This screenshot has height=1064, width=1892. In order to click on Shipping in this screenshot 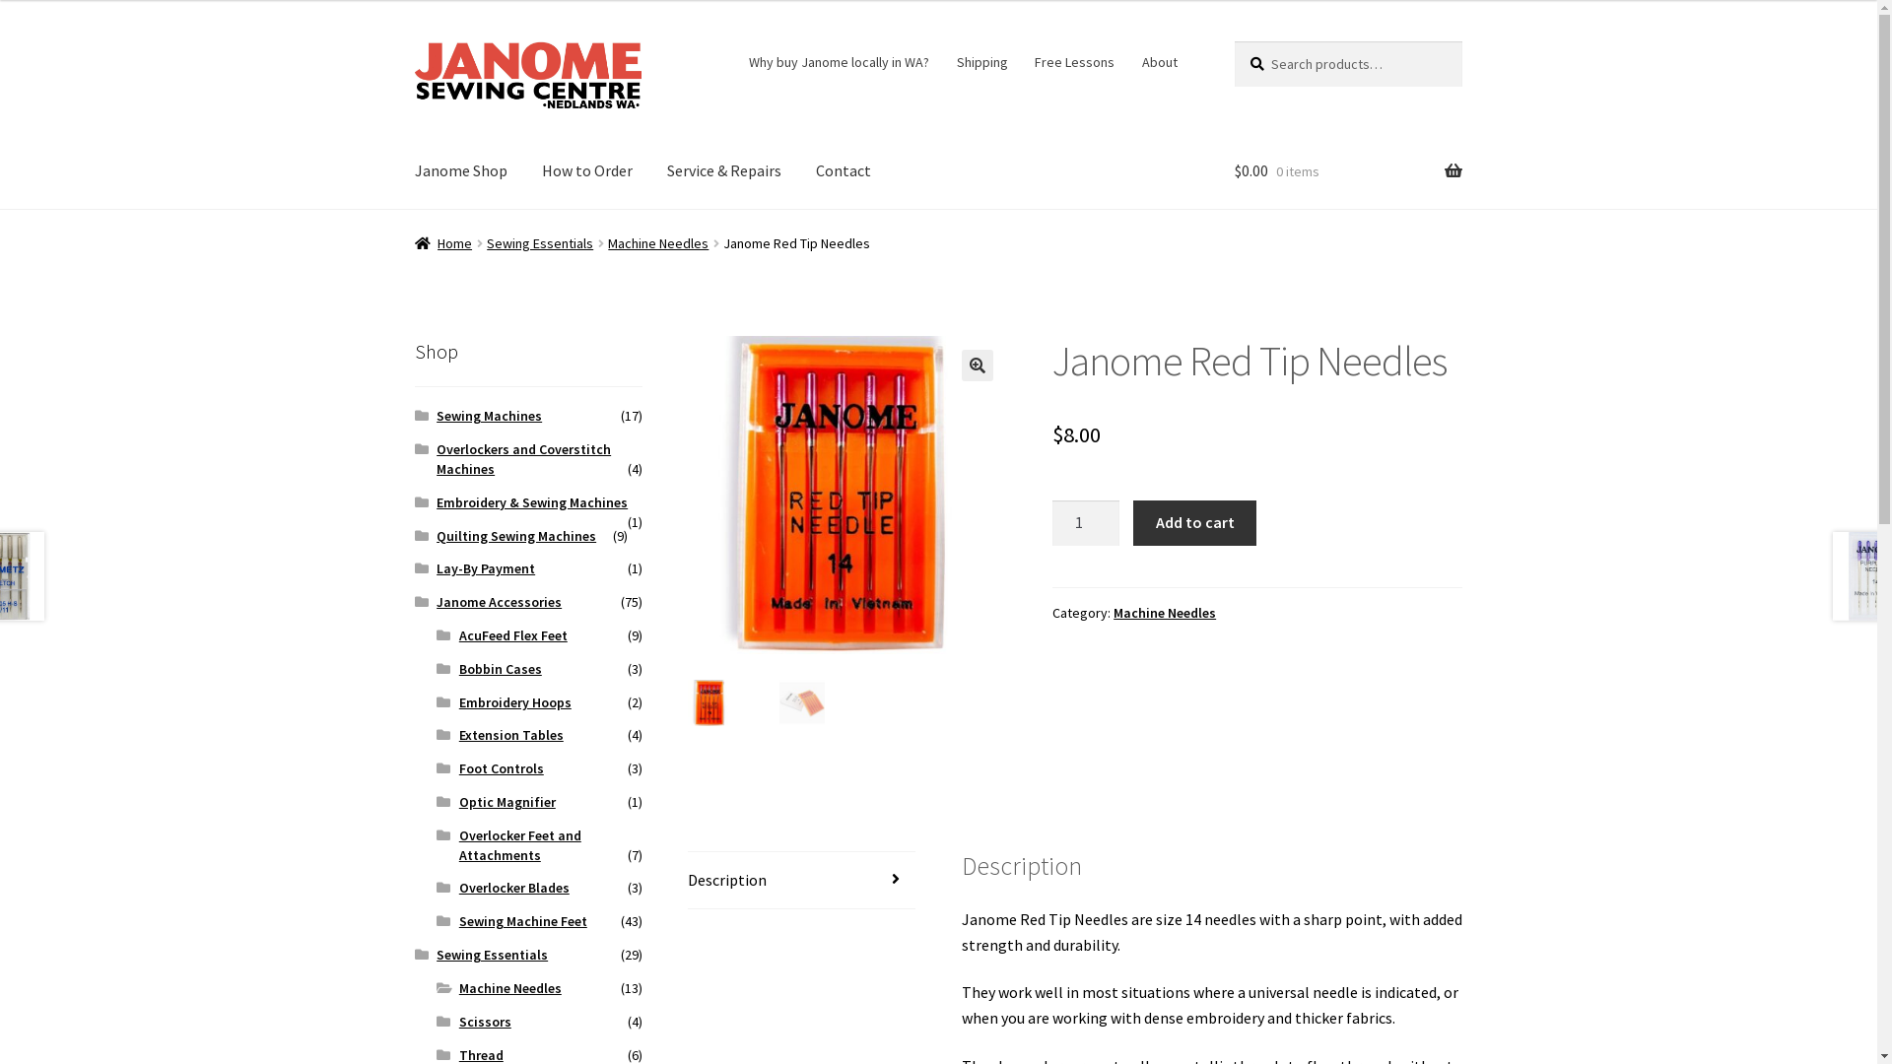, I will do `click(981, 62)`.